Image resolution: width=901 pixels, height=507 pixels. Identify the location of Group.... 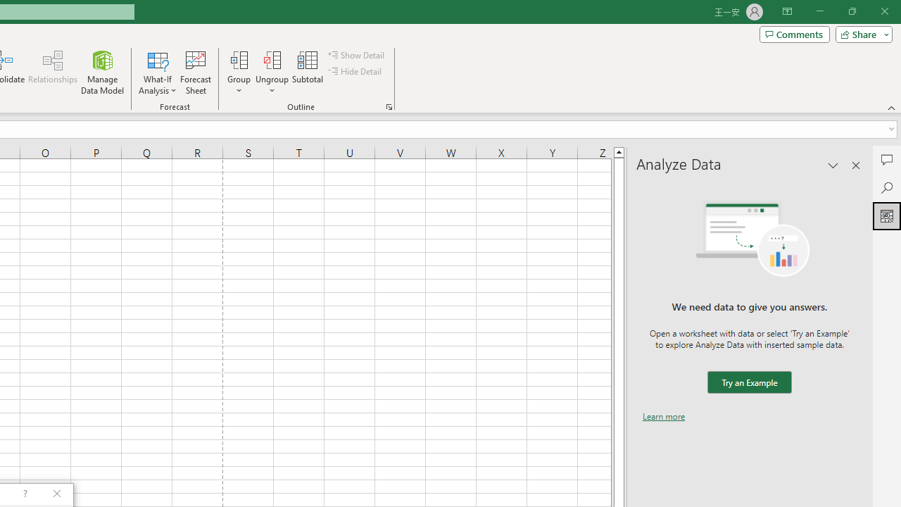
(239, 72).